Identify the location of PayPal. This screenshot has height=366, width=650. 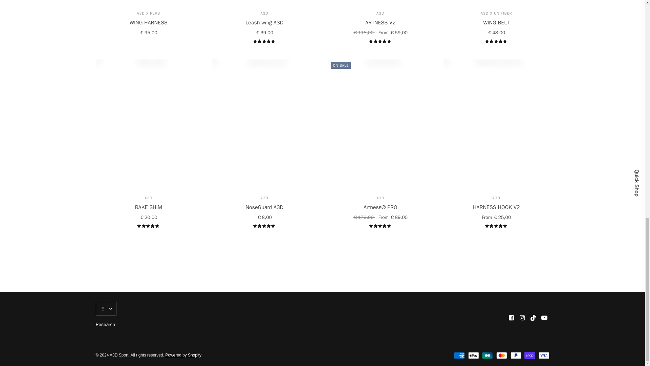
(516, 355).